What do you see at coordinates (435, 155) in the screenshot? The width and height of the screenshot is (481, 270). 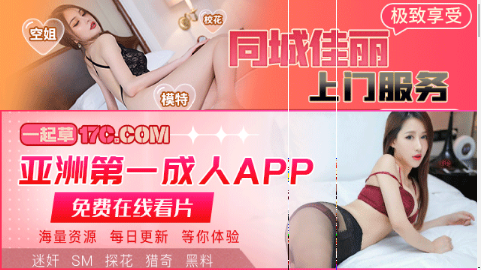 I see `|` at bounding box center [435, 155].